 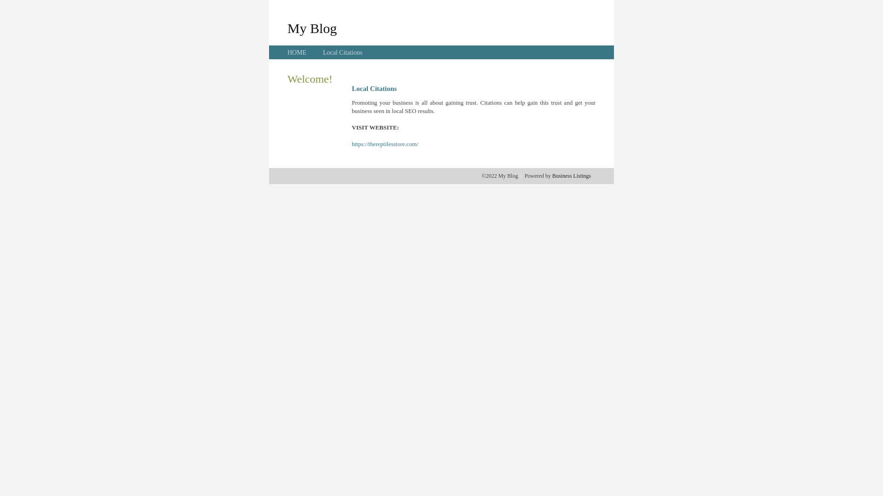 What do you see at coordinates (297, 52) in the screenshot?
I see `HOME` at bounding box center [297, 52].